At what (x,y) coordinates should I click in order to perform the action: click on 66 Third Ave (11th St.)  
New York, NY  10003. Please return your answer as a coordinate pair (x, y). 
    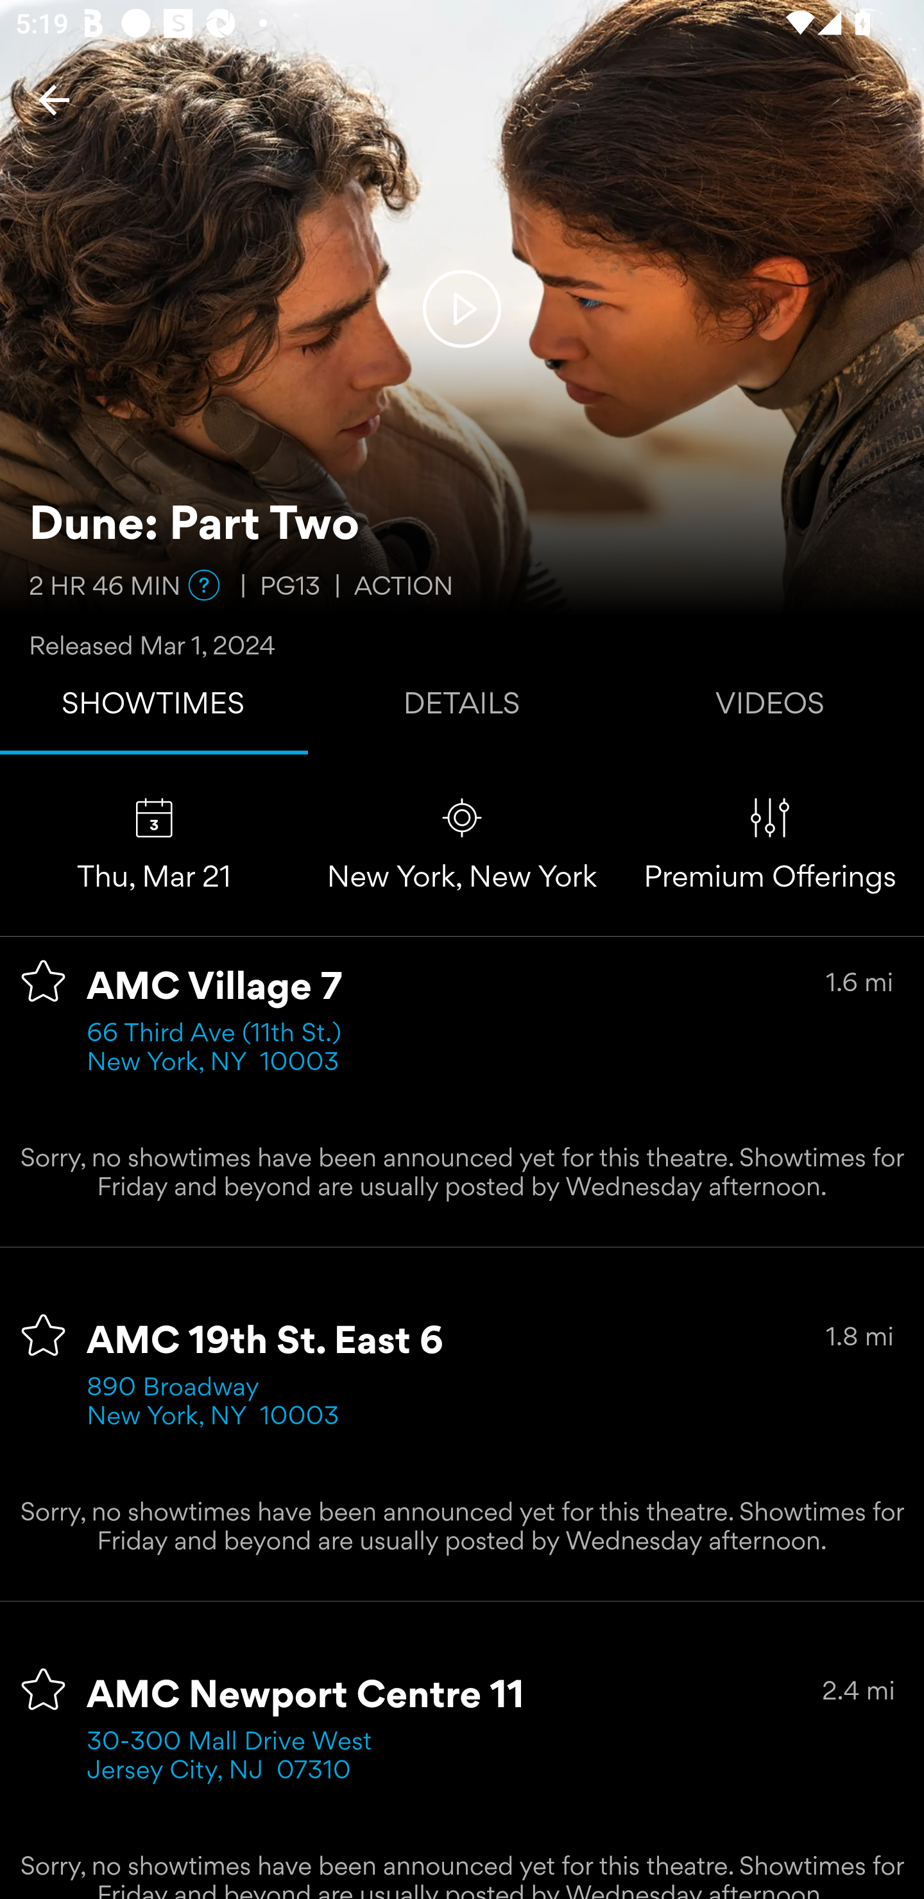
    Looking at the image, I should click on (221, 1049).